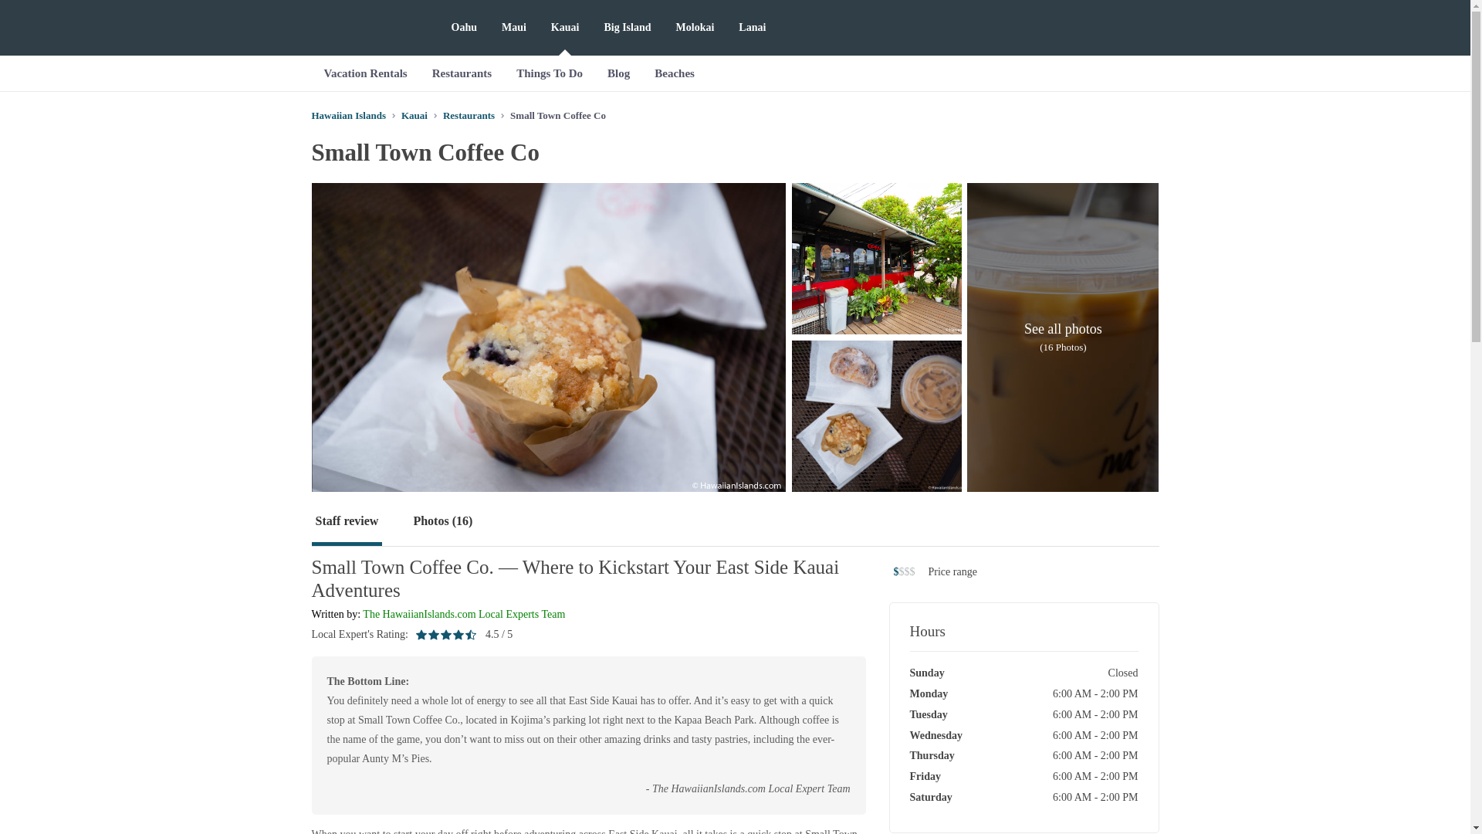 The image size is (1482, 834). I want to click on Restaurants, so click(462, 73).